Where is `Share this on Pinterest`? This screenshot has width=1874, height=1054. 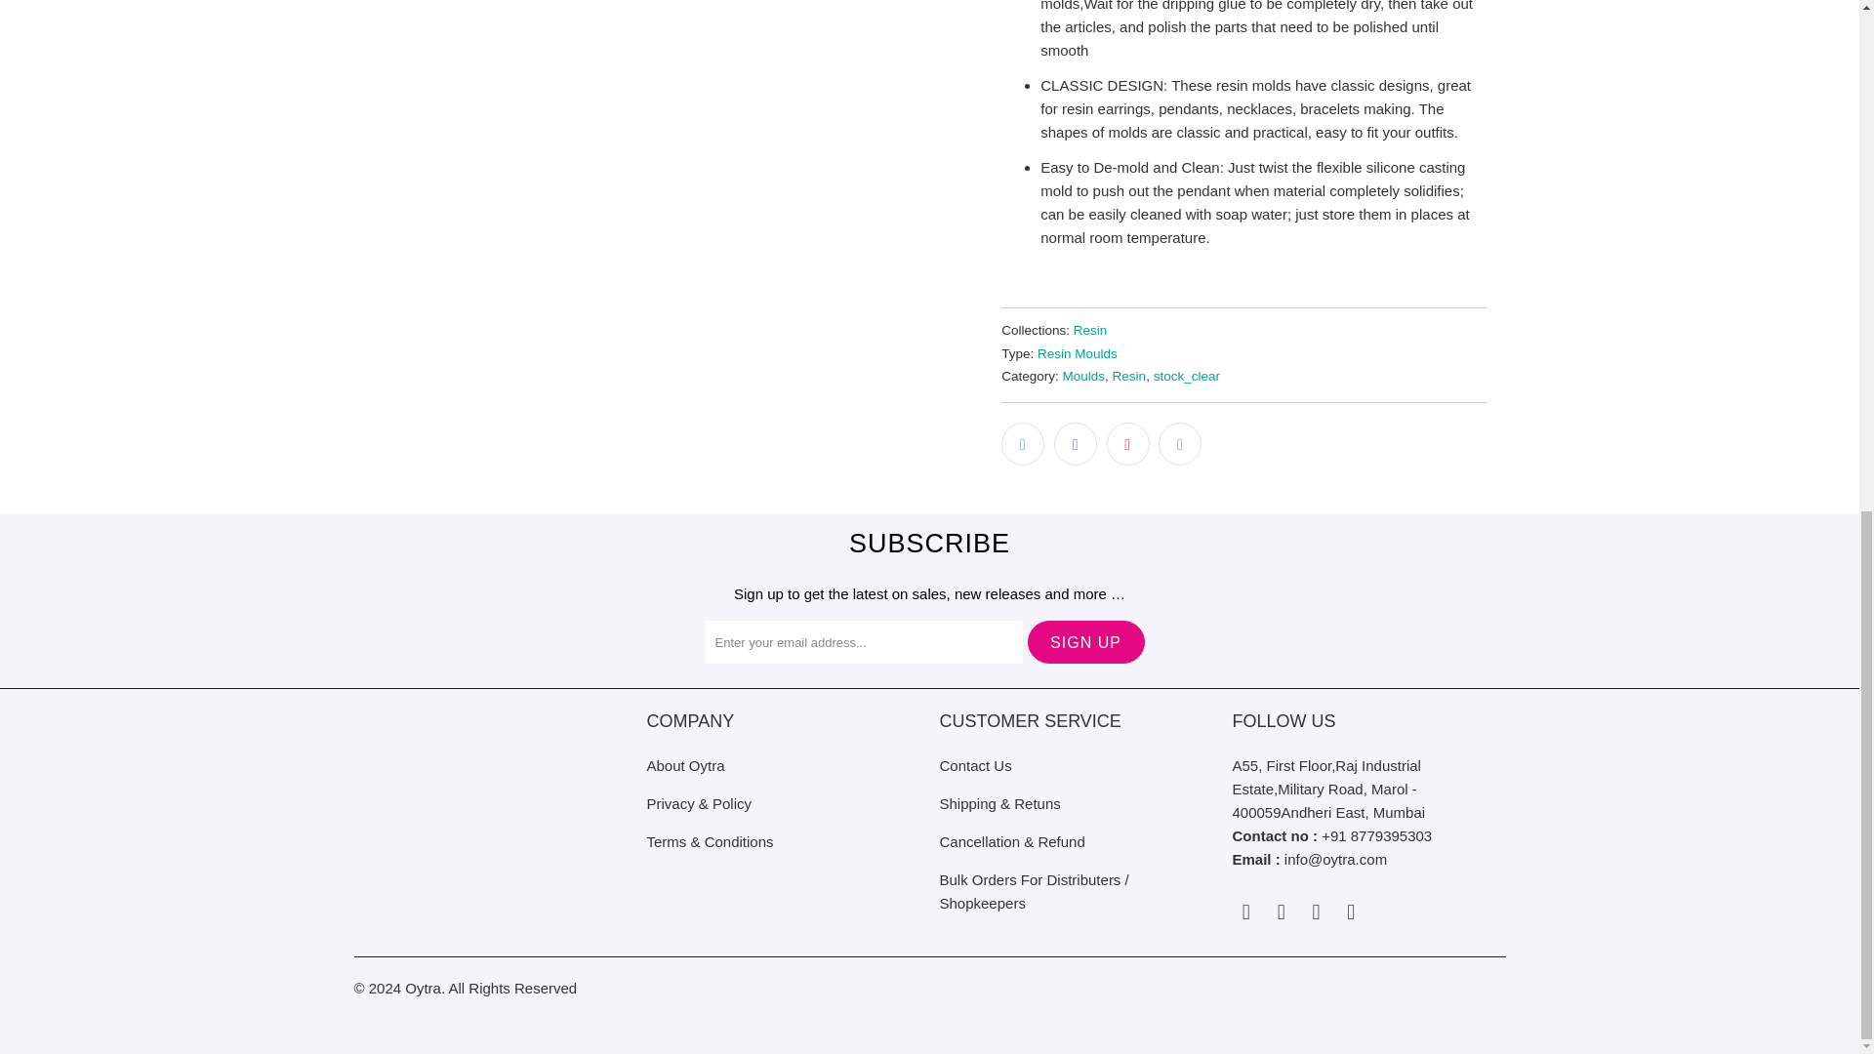
Share this on Pinterest is located at coordinates (1128, 444).